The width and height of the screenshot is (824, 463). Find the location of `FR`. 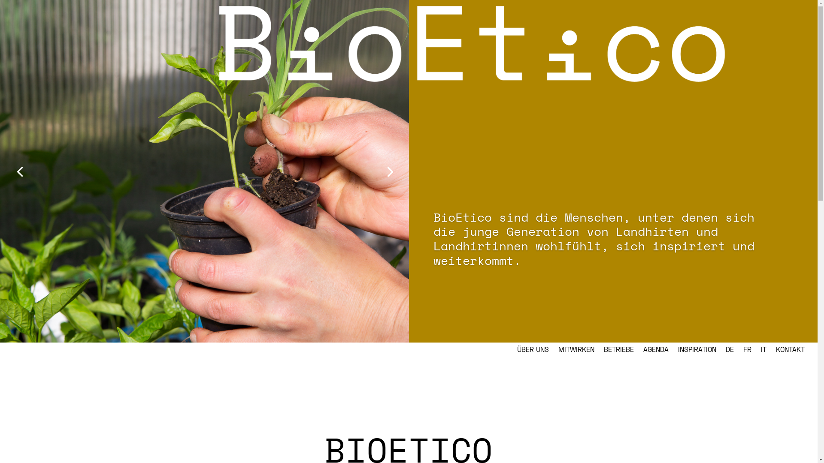

FR is located at coordinates (748, 351).